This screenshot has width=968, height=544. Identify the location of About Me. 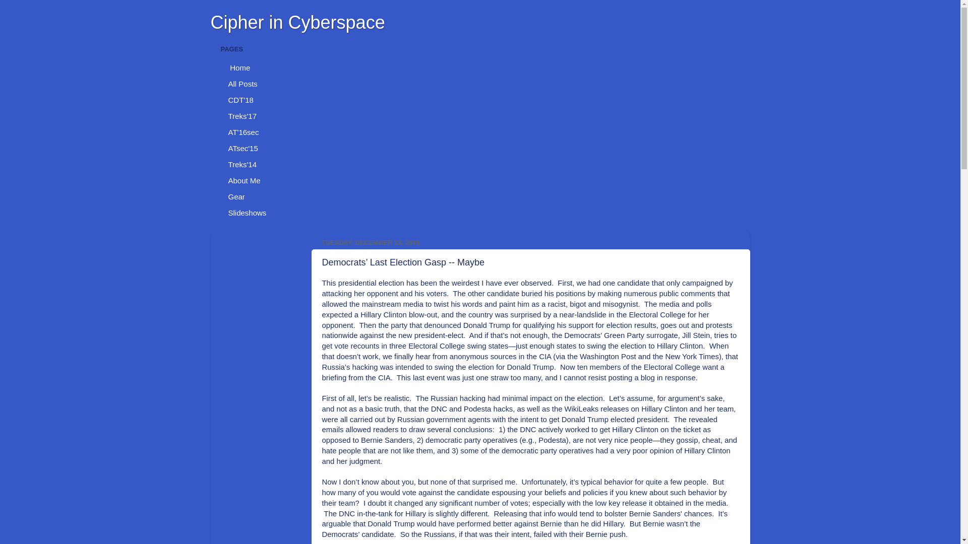
(245, 180).